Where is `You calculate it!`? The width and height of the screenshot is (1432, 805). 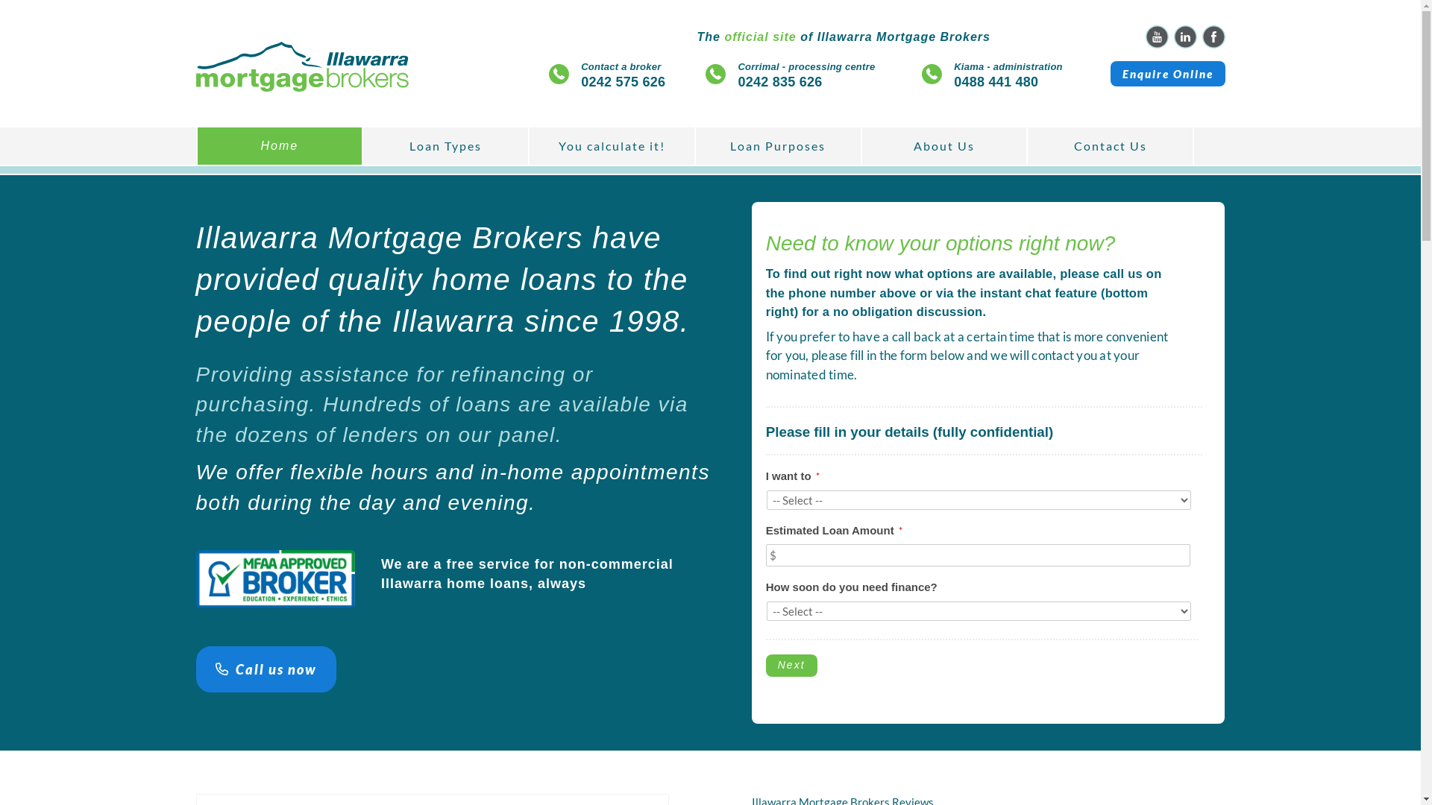
You calculate it! is located at coordinates (612, 146).